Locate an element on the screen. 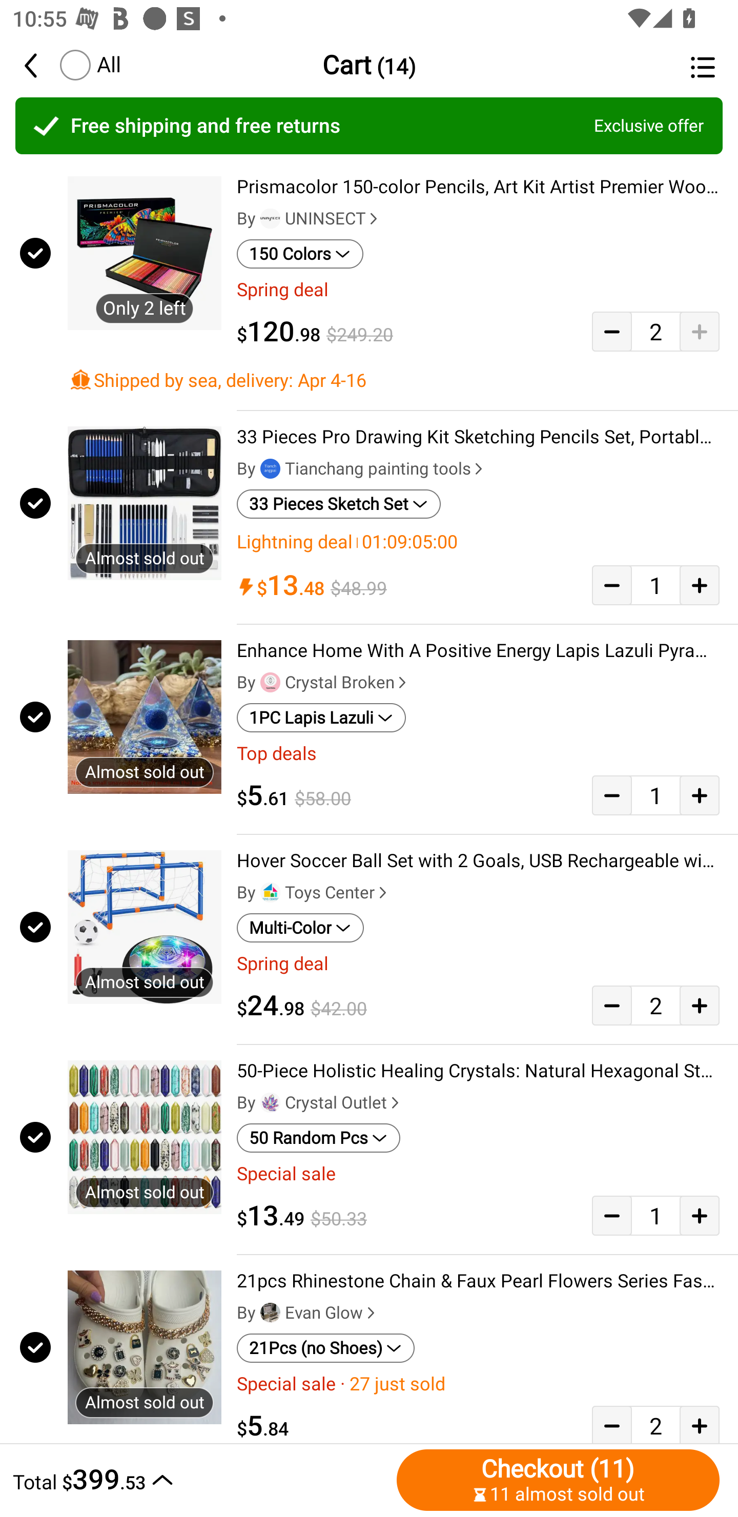 This screenshot has width=738, height=1517. 2 is located at coordinates (655, 331).